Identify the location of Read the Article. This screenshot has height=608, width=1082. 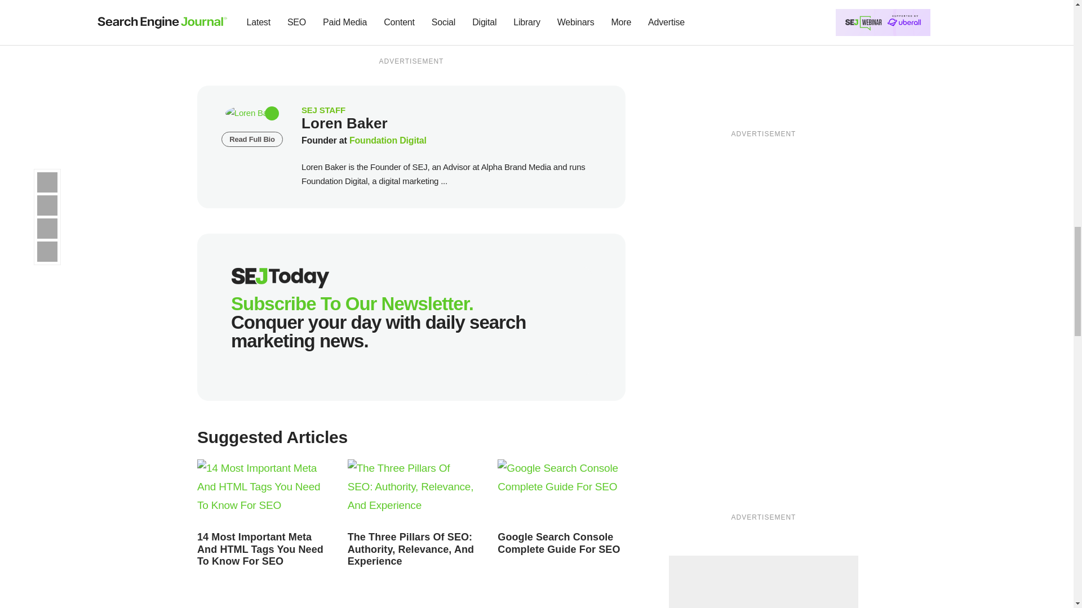
(411, 493).